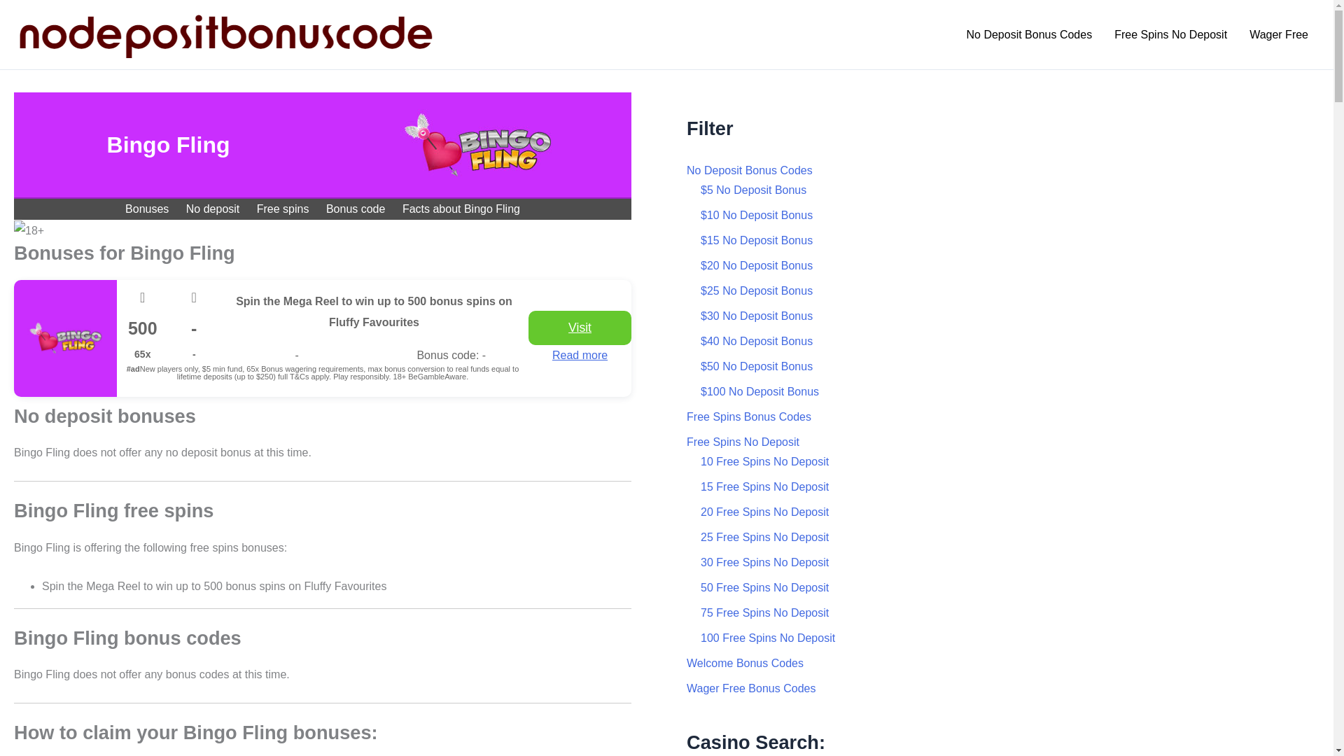  What do you see at coordinates (1170, 34) in the screenshot?
I see `Free Spins No Deposit` at bounding box center [1170, 34].